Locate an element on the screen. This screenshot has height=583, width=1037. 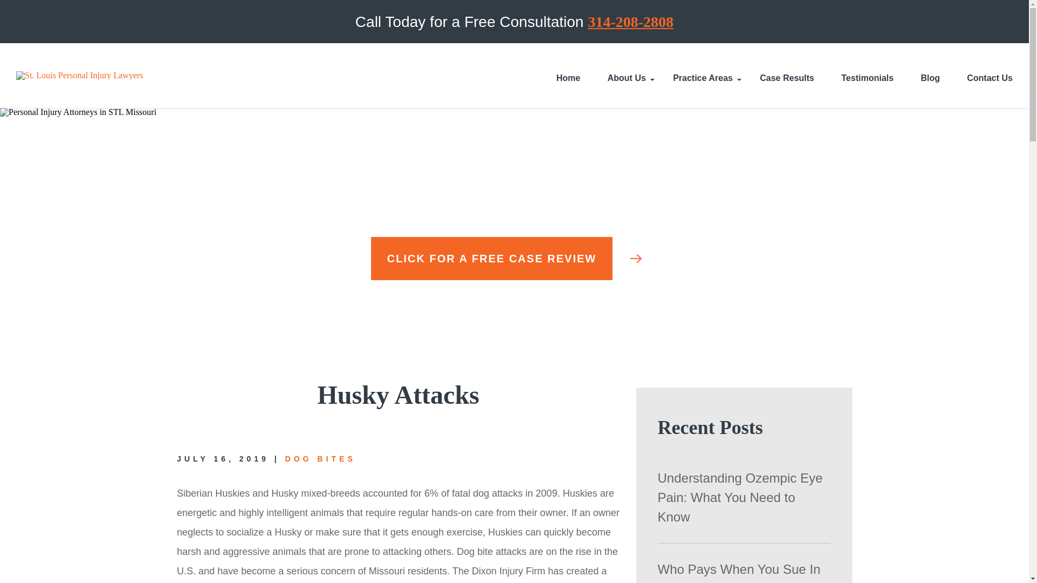
314-208-2808 is located at coordinates (630, 21).